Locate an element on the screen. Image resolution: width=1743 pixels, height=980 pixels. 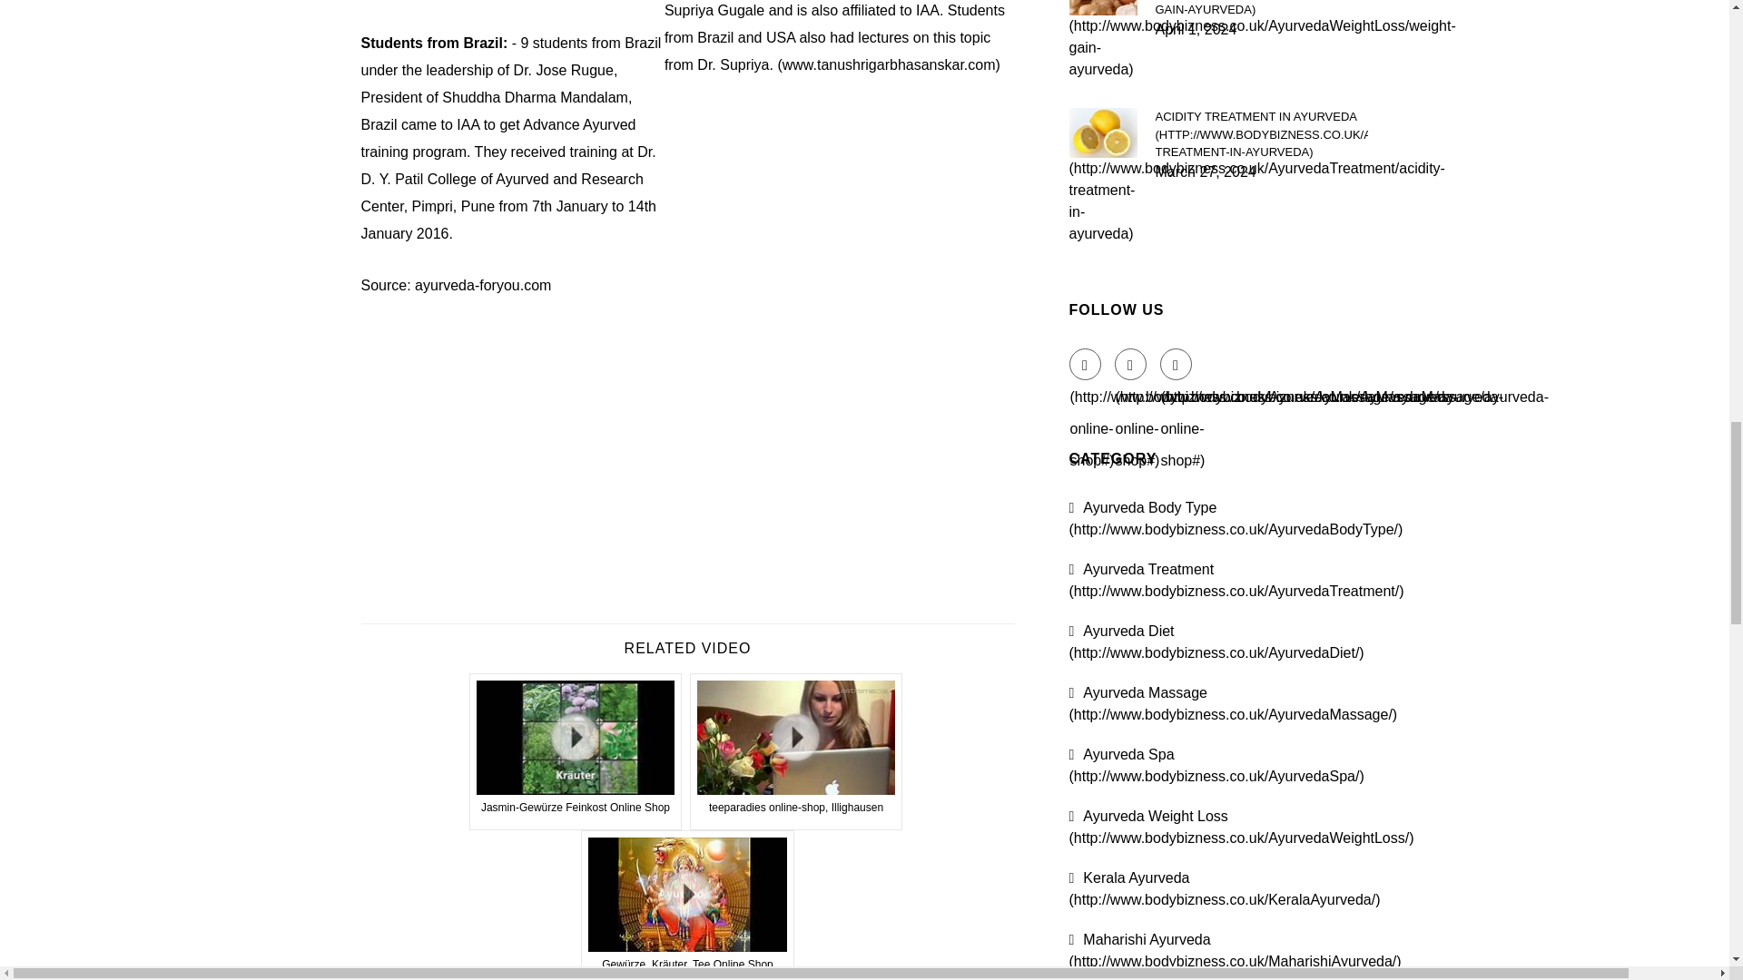
Advertisement is located at coordinates (687, 423).